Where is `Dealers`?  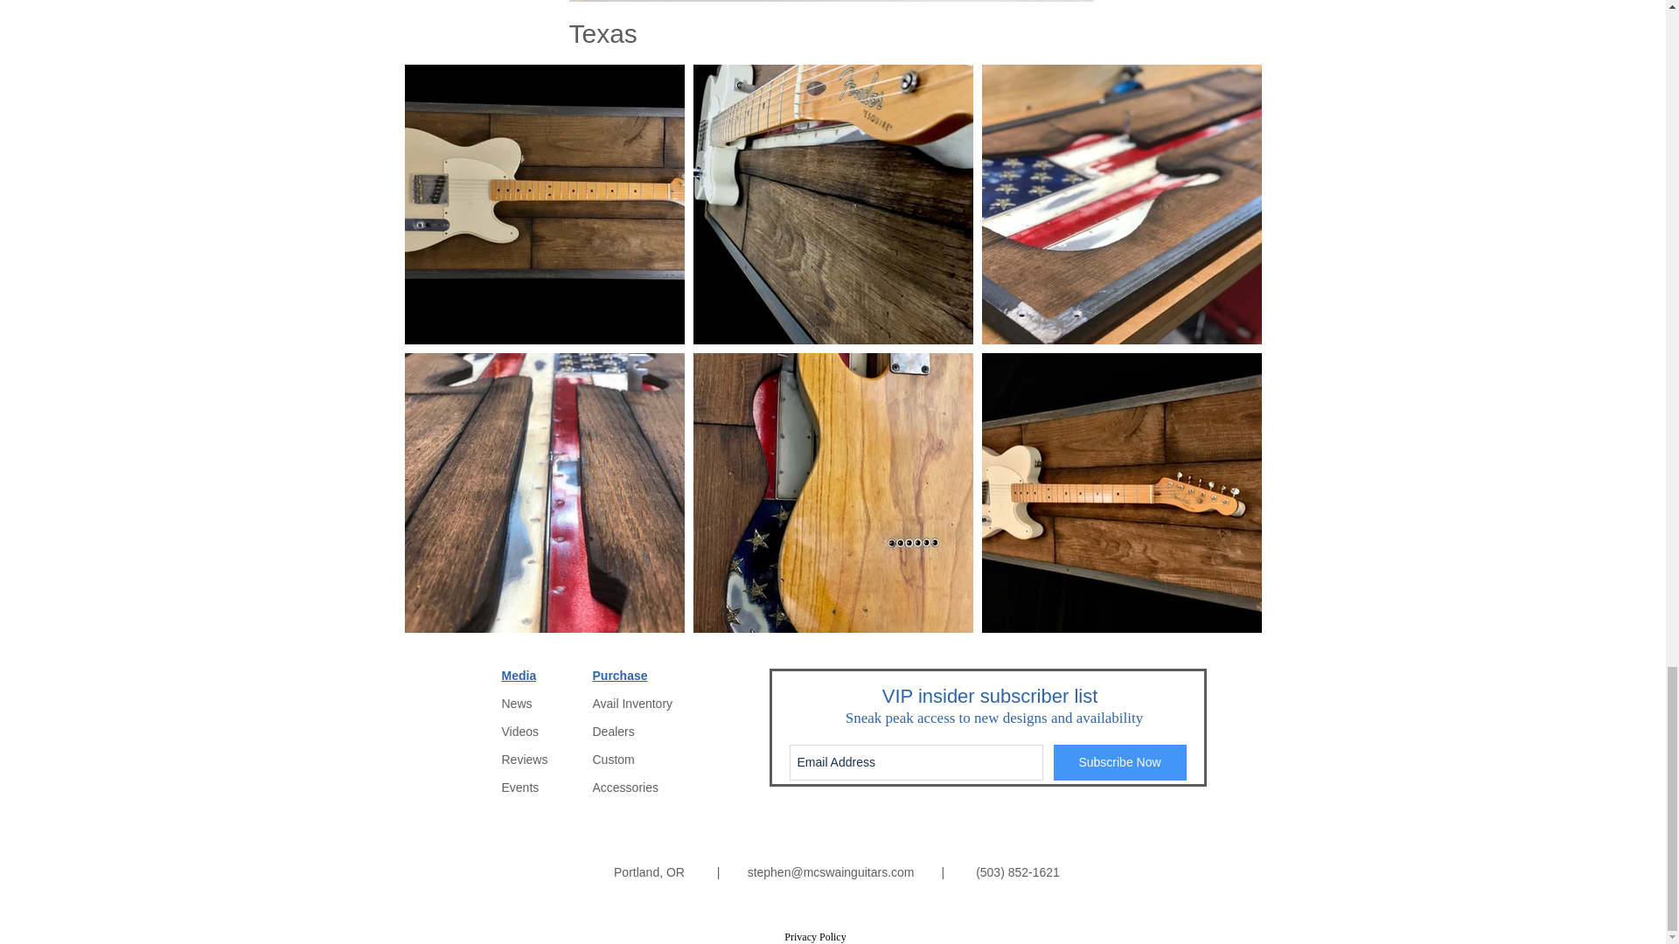
Dealers is located at coordinates (613, 731).